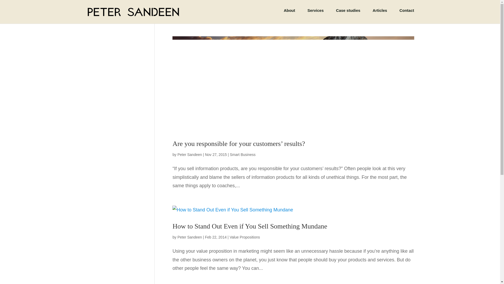 The image size is (504, 284). What do you see at coordinates (190, 237) in the screenshot?
I see `Posts by Peter Sandeen` at bounding box center [190, 237].